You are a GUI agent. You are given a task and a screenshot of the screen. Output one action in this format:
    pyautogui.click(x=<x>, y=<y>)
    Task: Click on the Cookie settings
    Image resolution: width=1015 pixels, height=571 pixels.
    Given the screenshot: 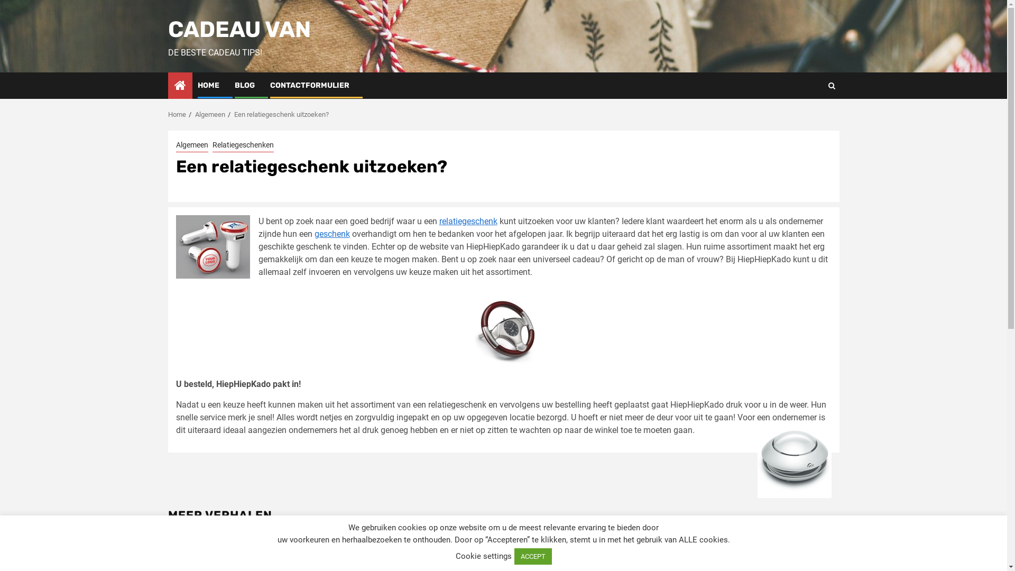 What is the action you would take?
    pyautogui.click(x=484, y=556)
    